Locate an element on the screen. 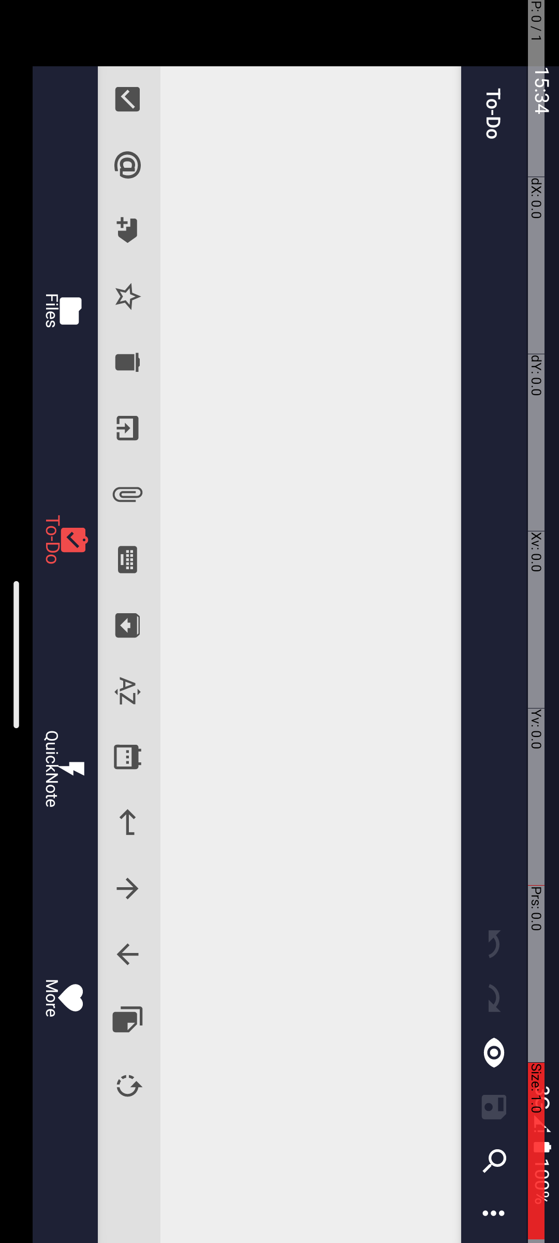 This screenshot has height=1243, width=559. Add project is located at coordinates (230, 432).